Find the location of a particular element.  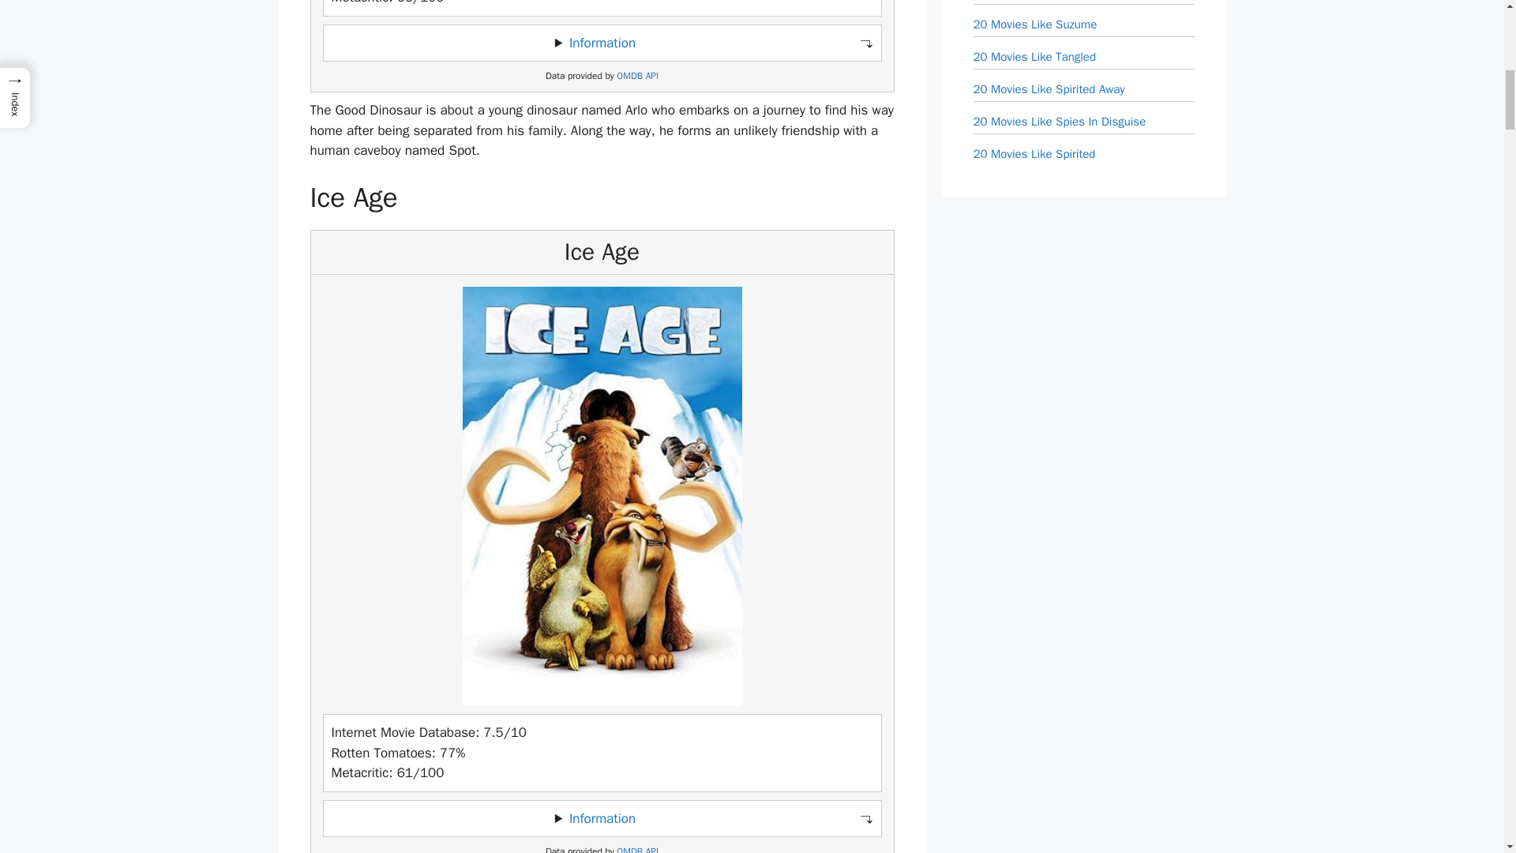

OMDB API is located at coordinates (637, 76).